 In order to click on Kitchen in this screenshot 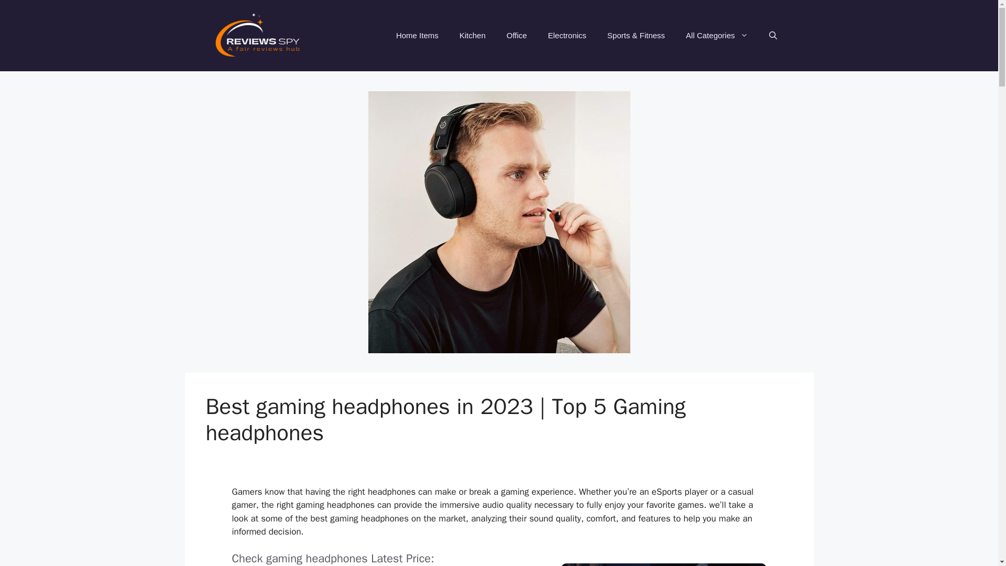, I will do `click(472, 36)`.